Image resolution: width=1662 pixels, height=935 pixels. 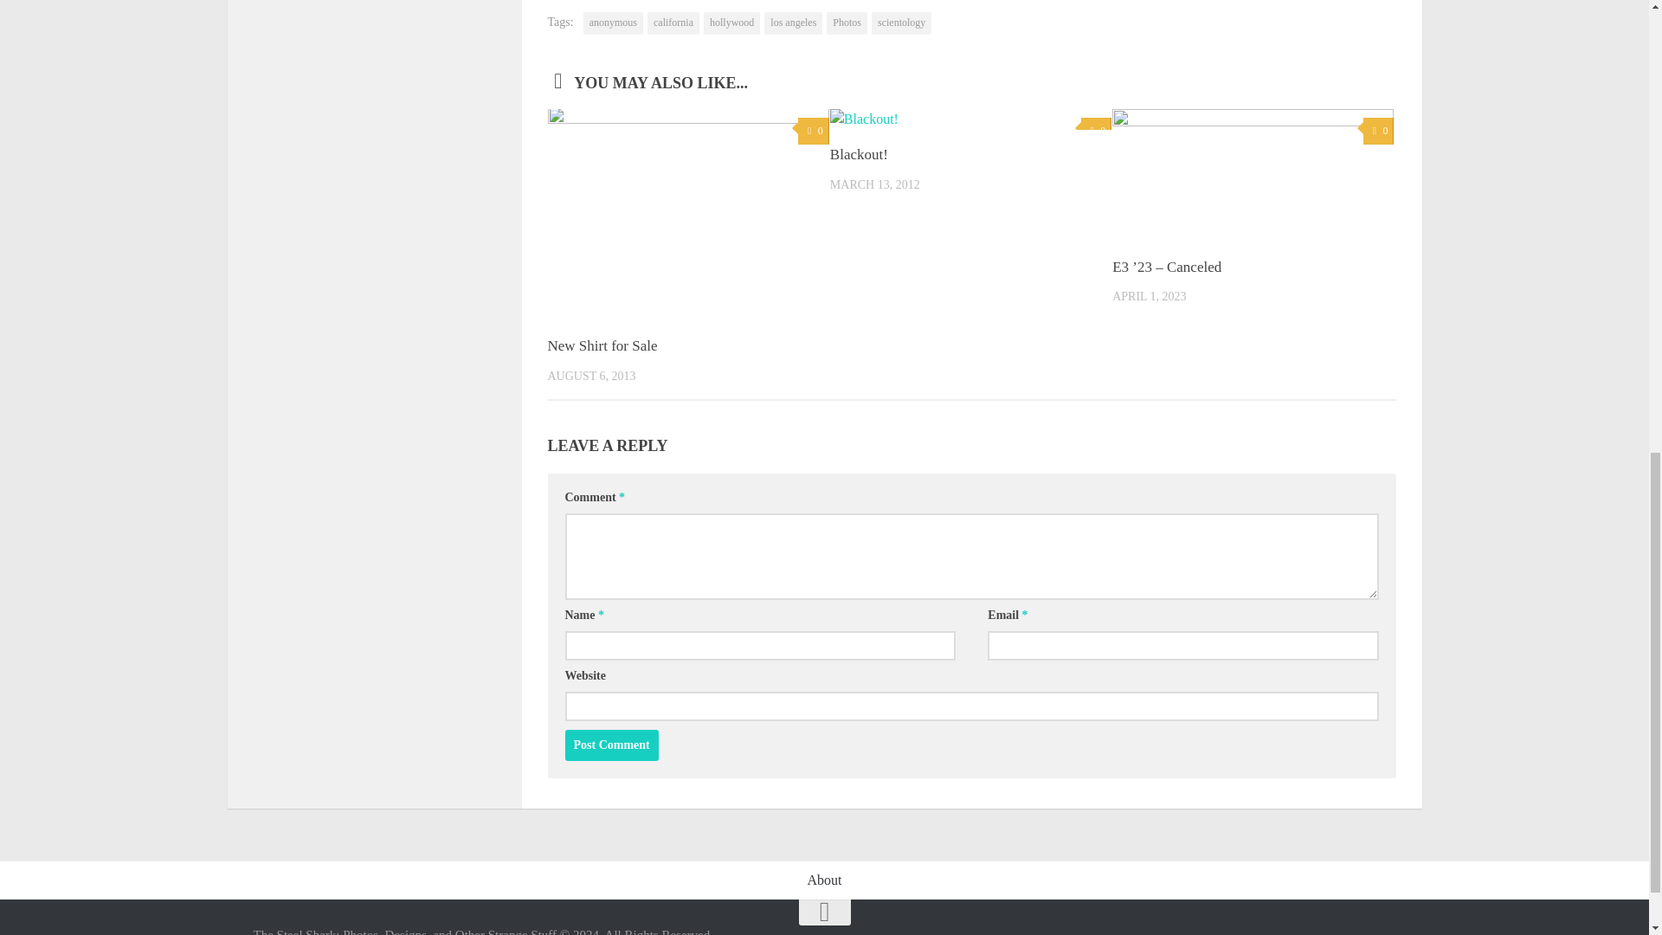 What do you see at coordinates (1378, 132) in the screenshot?
I see `0` at bounding box center [1378, 132].